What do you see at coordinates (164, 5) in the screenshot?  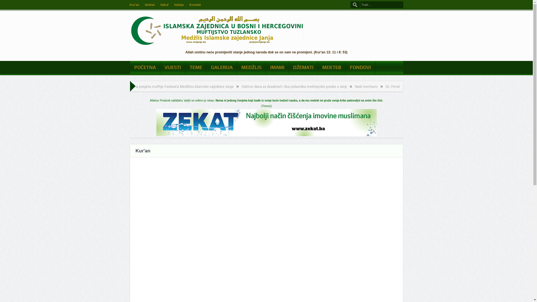 I see `Vakuf` at bounding box center [164, 5].